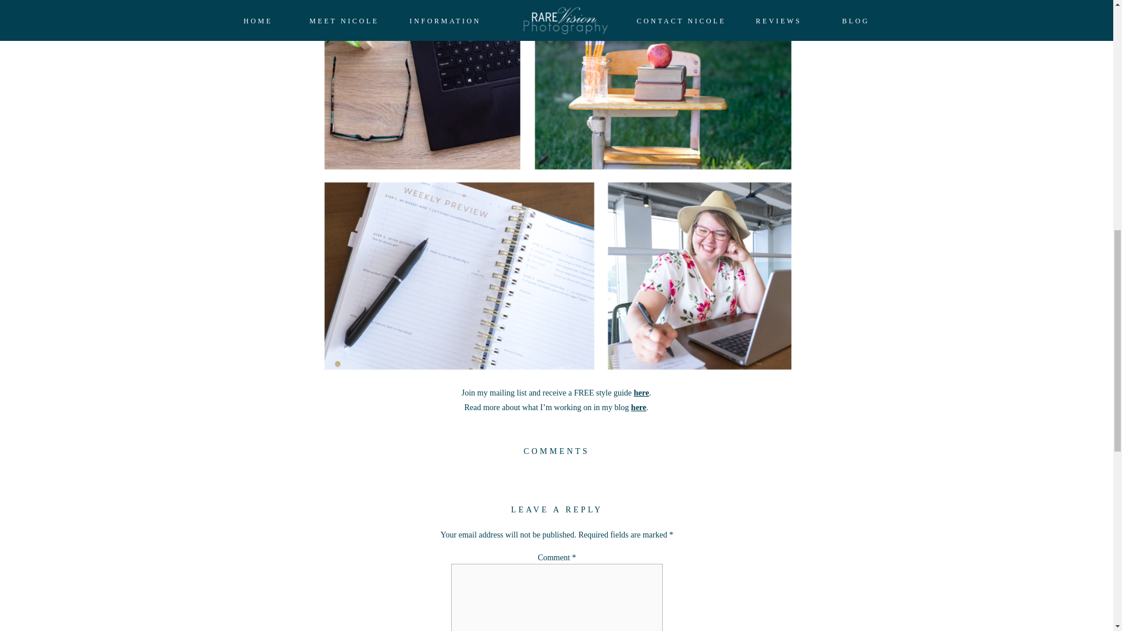 Image resolution: width=1122 pixels, height=631 pixels. What do you see at coordinates (642, 393) in the screenshot?
I see `here` at bounding box center [642, 393].